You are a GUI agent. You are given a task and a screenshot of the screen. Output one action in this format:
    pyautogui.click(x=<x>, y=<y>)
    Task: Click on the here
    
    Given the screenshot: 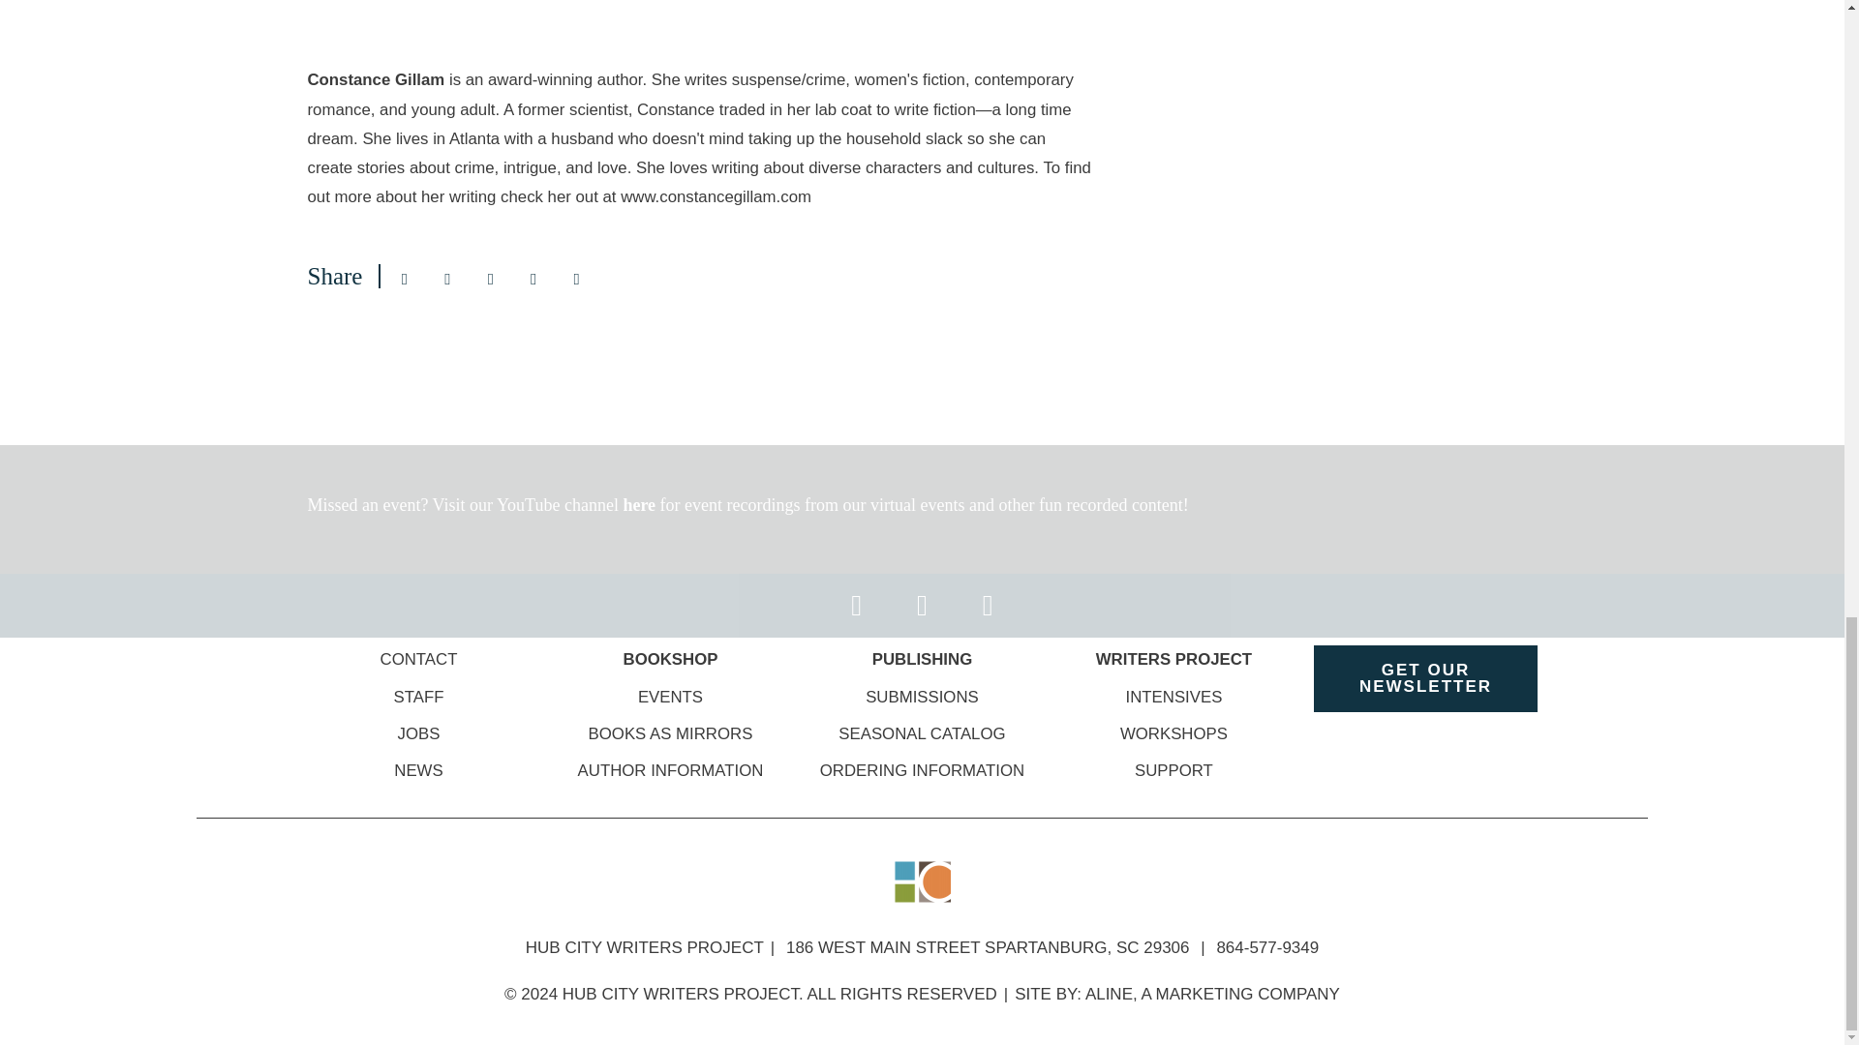 What is the action you would take?
    pyautogui.click(x=641, y=505)
    